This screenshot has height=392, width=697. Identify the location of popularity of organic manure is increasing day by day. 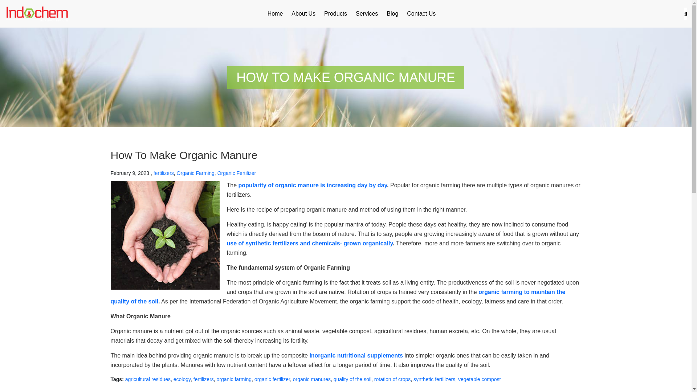
(313, 185).